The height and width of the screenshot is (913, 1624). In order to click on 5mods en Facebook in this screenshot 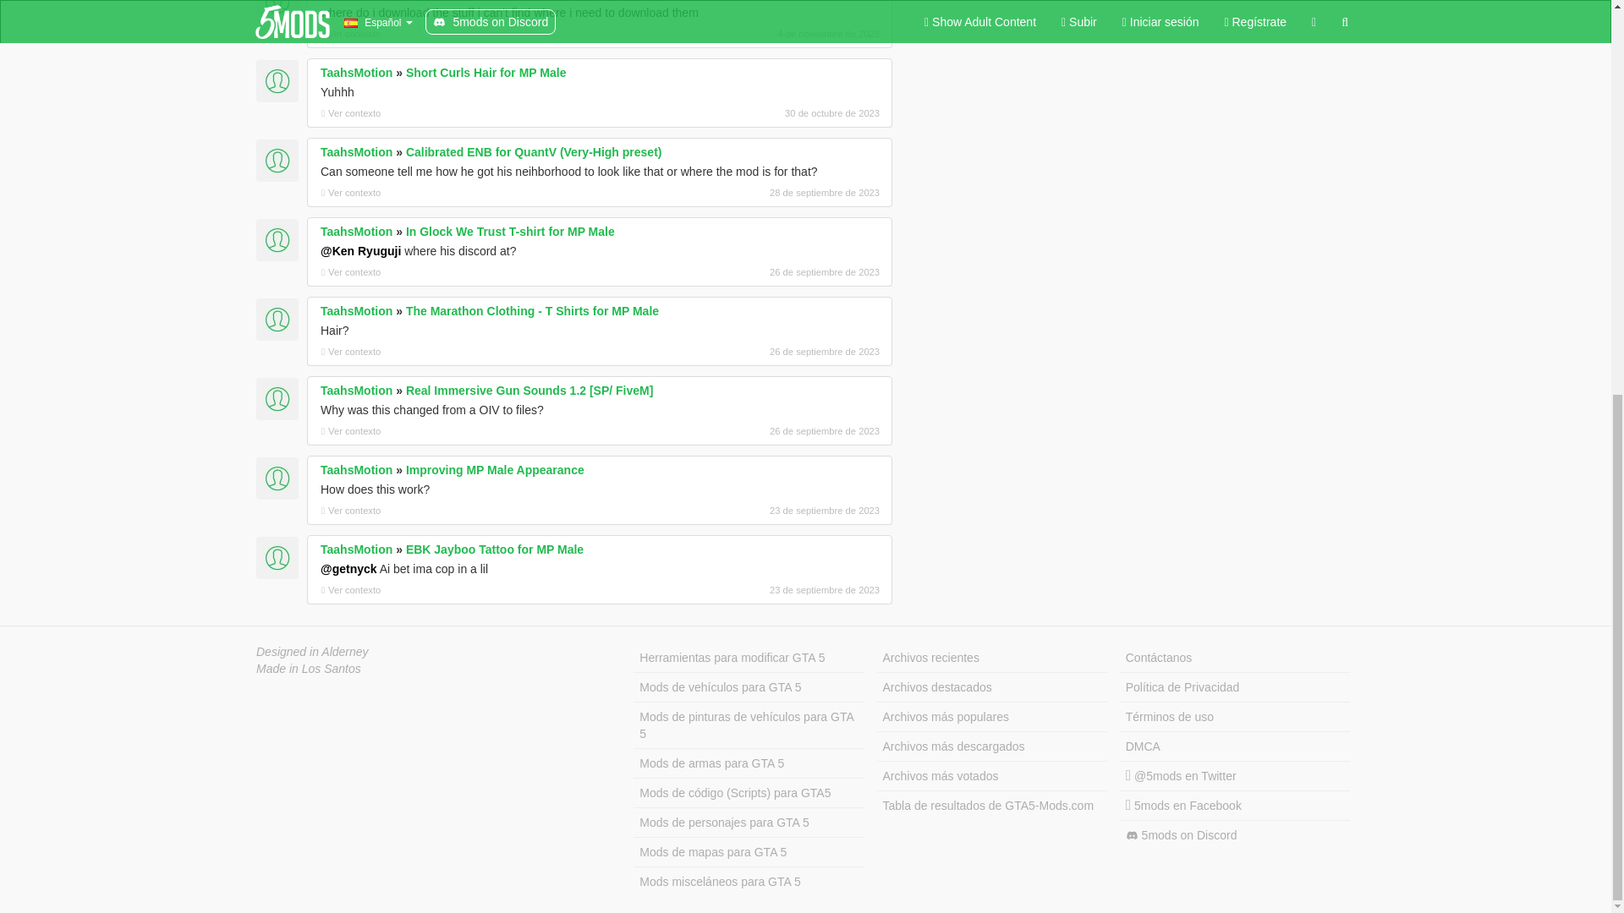, I will do `click(1235, 806)`.